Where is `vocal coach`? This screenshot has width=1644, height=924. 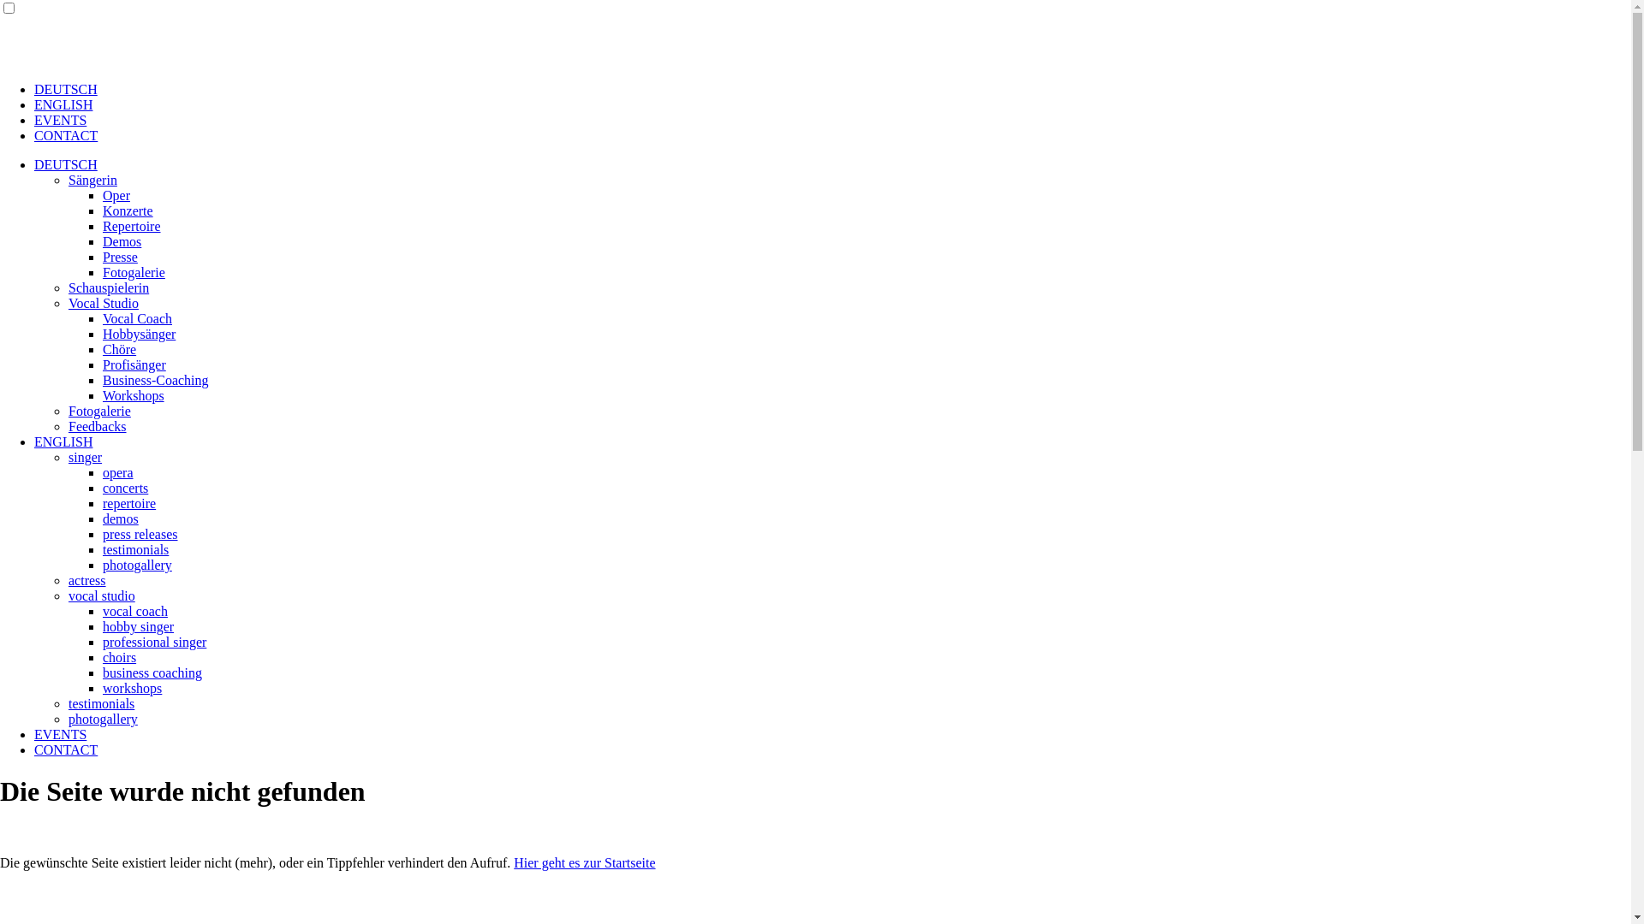 vocal coach is located at coordinates (135, 611).